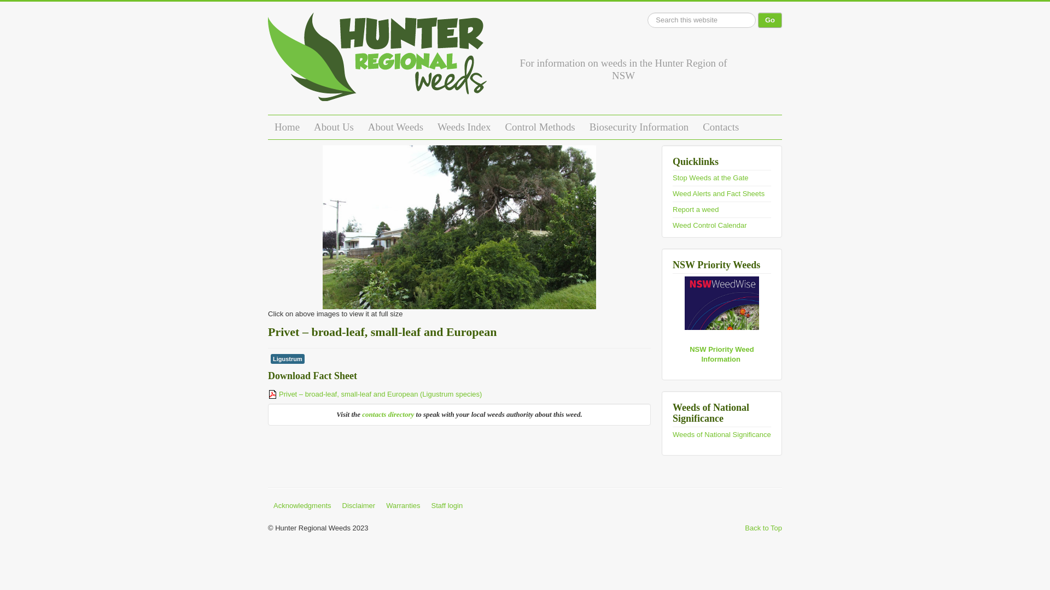  What do you see at coordinates (722, 435) in the screenshot?
I see `Weeds of National Significance` at bounding box center [722, 435].